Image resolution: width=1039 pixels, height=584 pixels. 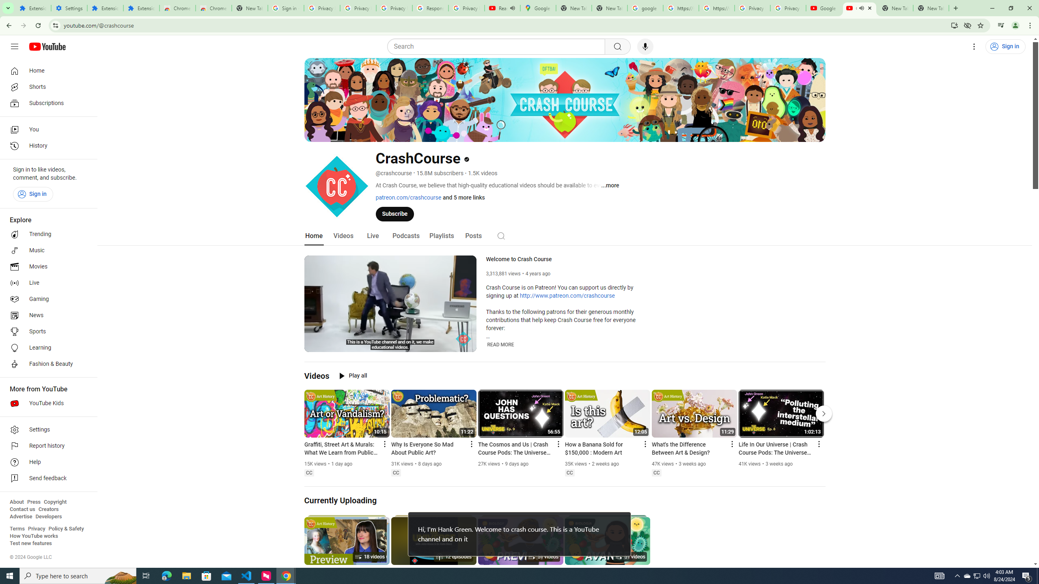 What do you see at coordinates (16, 502) in the screenshot?
I see `About` at bounding box center [16, 502].